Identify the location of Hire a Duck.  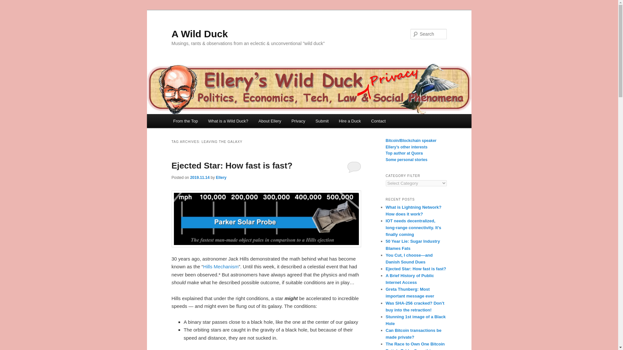
(350, 121).